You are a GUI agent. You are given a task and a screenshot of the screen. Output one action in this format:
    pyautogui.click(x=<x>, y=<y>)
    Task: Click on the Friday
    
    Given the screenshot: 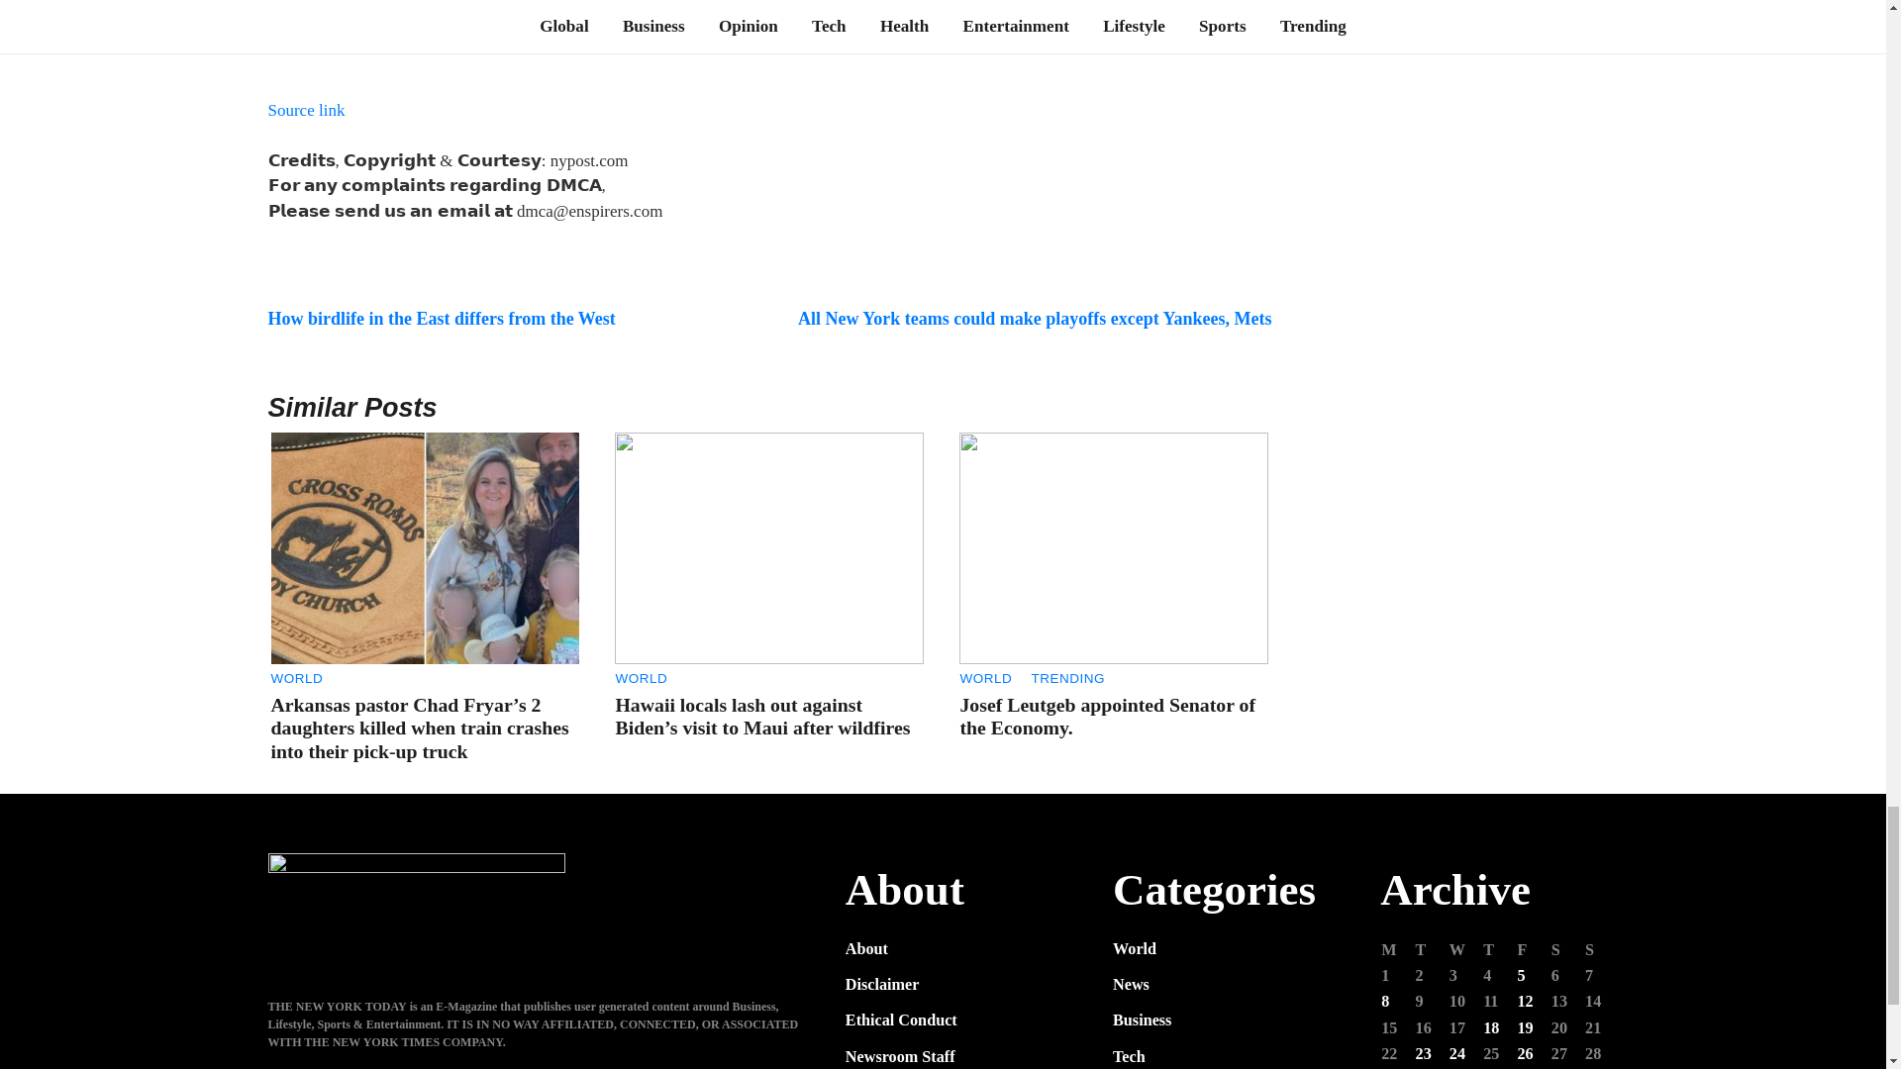 What is the action you would take?
    pyautogui.click(x=1532, y=950)
    